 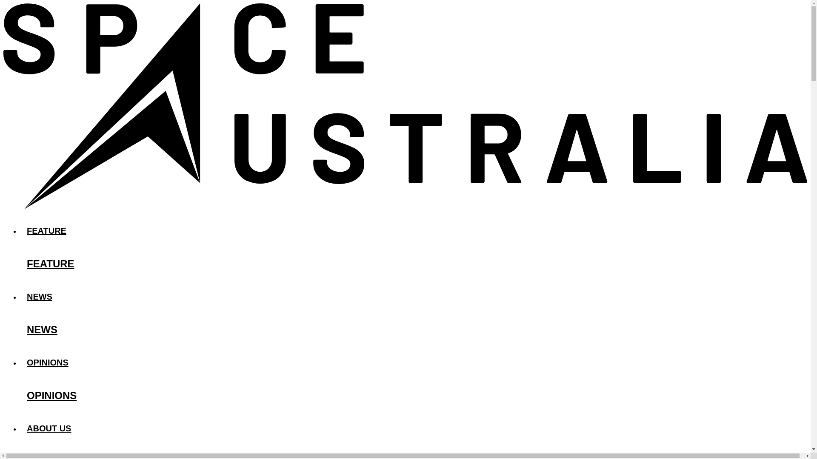 I want to click on OPINIONS, so click(x=414, y=396).